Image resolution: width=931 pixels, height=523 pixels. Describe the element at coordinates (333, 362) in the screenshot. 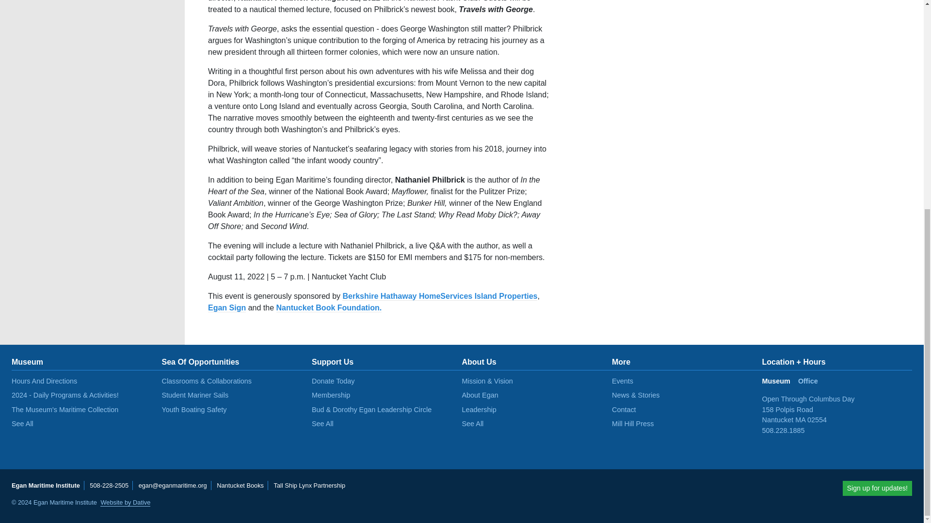

I see `Support Us` at that location.